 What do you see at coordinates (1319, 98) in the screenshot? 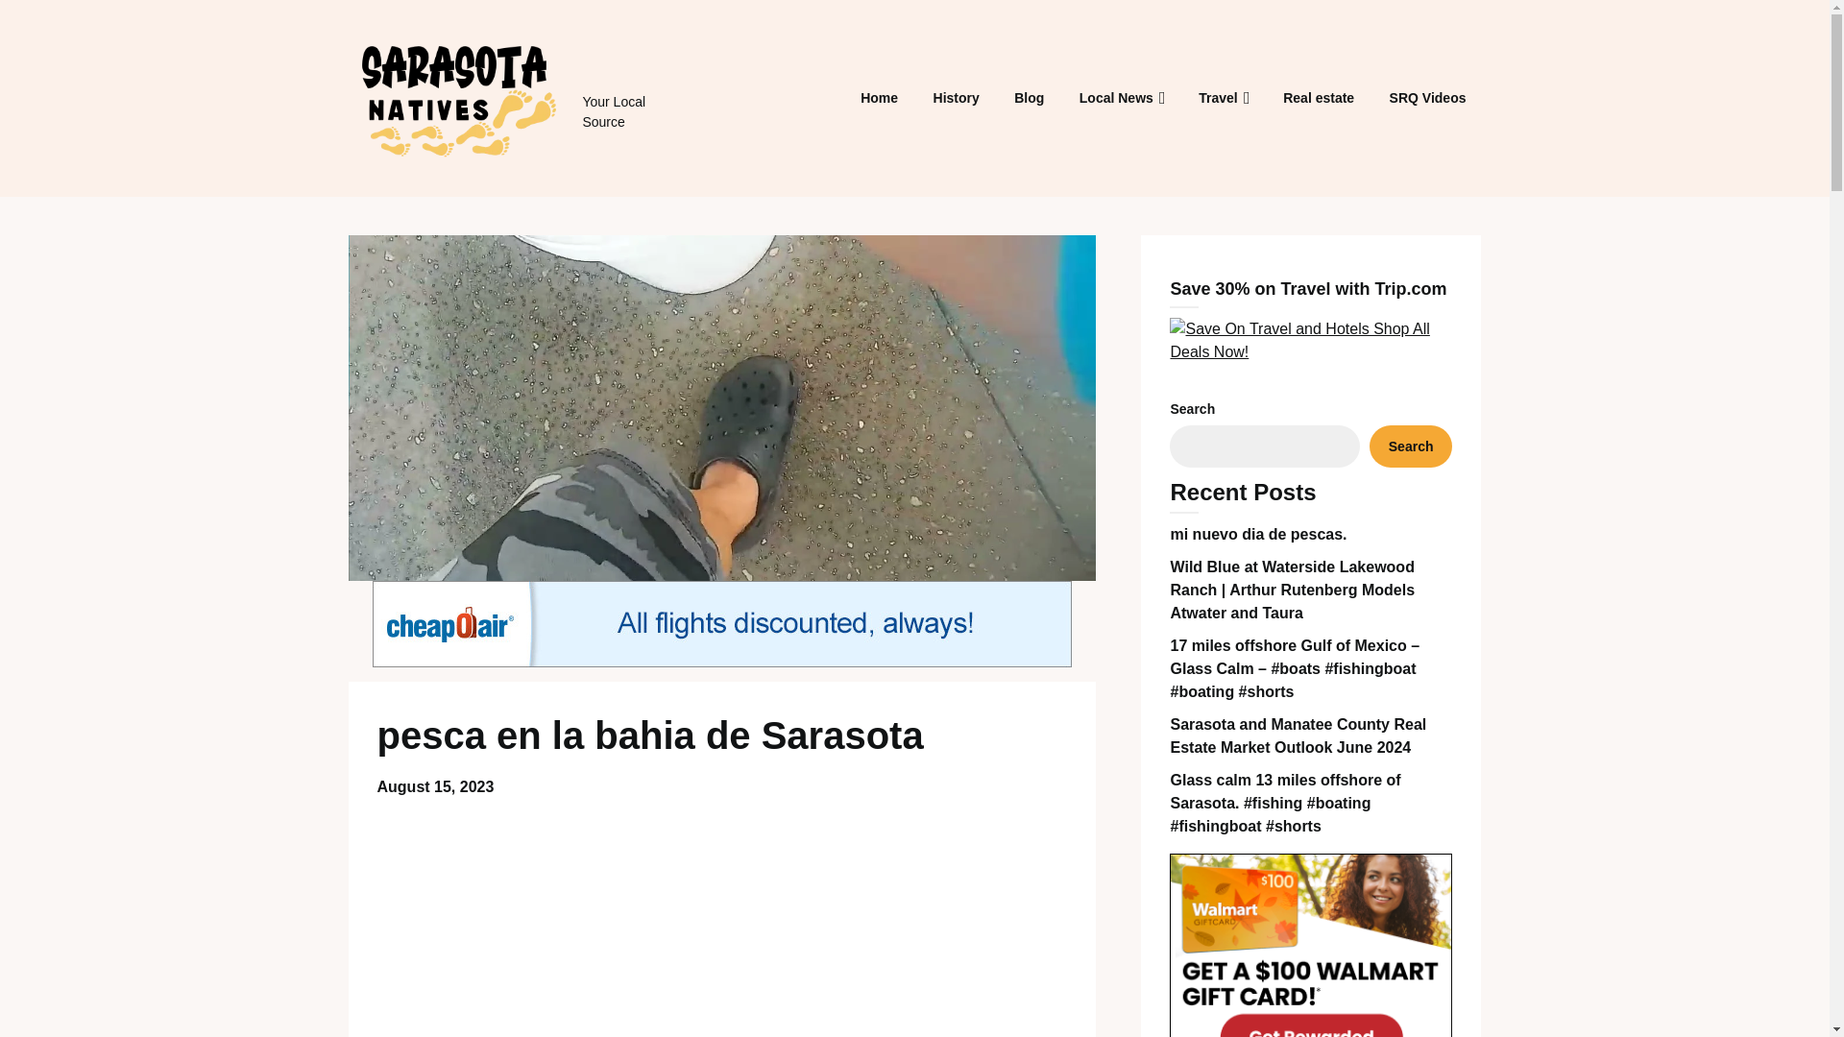
I see `Real estate` at bounding box center [1319, 98].